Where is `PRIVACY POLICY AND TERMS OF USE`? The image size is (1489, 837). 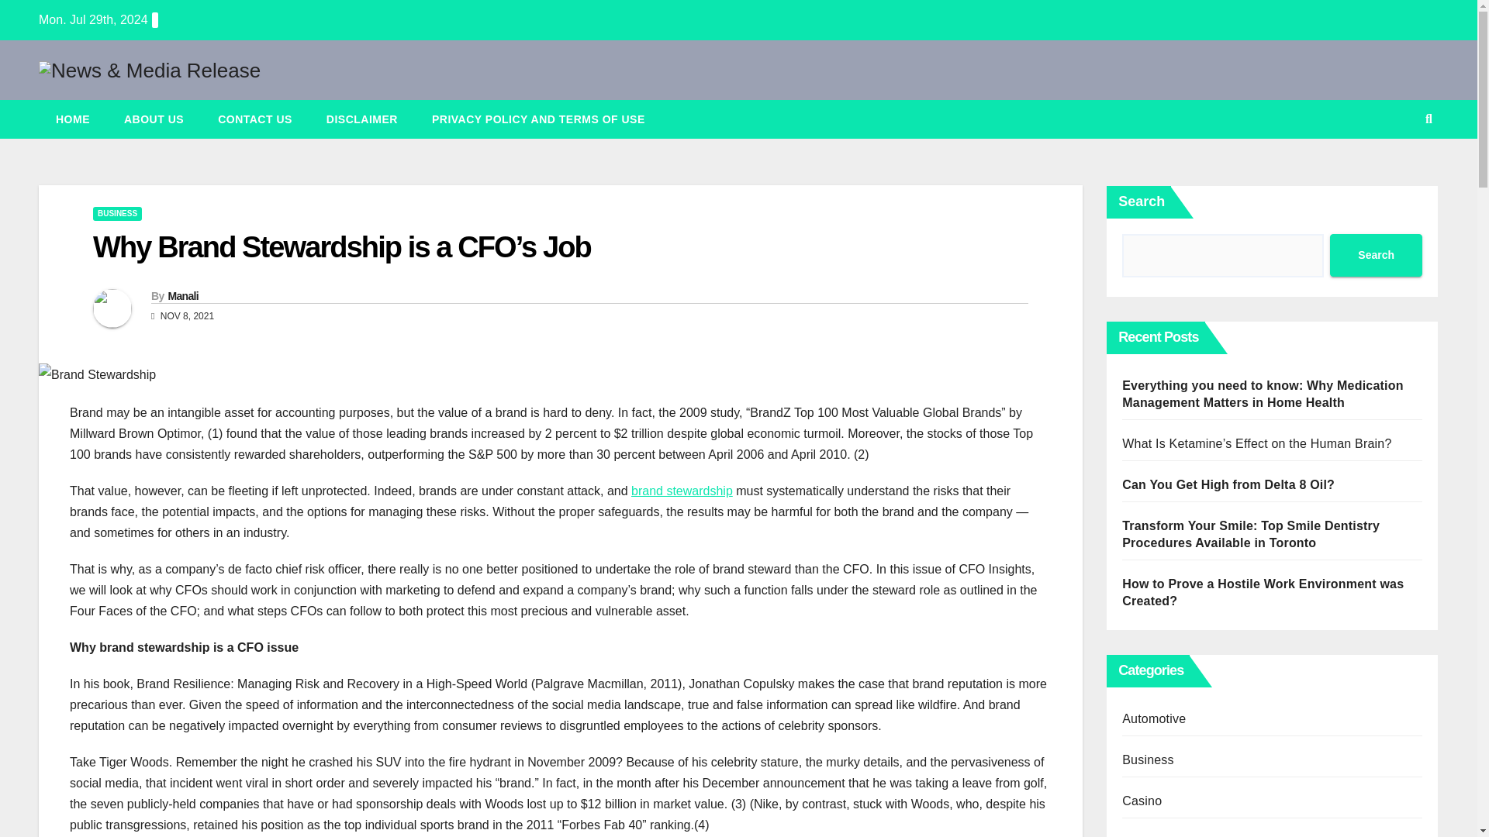 PRIVACY POLICY AND TERMS OF USE is located at coordinates (538, 119).